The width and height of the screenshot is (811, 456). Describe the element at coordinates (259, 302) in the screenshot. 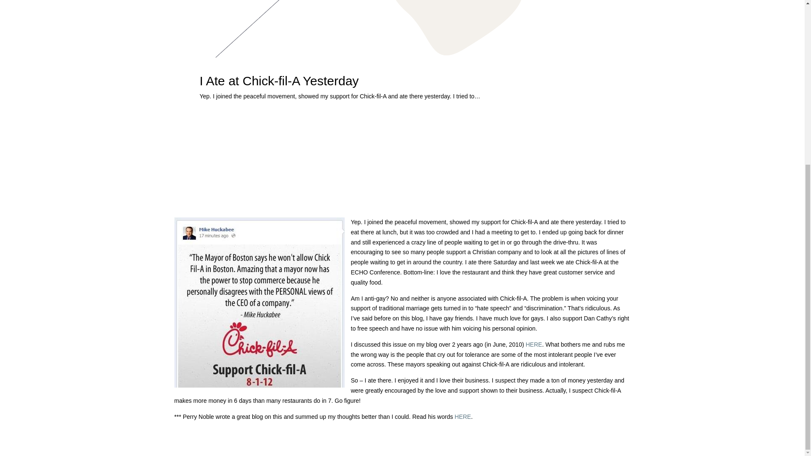

I see `chick-fil-a` at that location.